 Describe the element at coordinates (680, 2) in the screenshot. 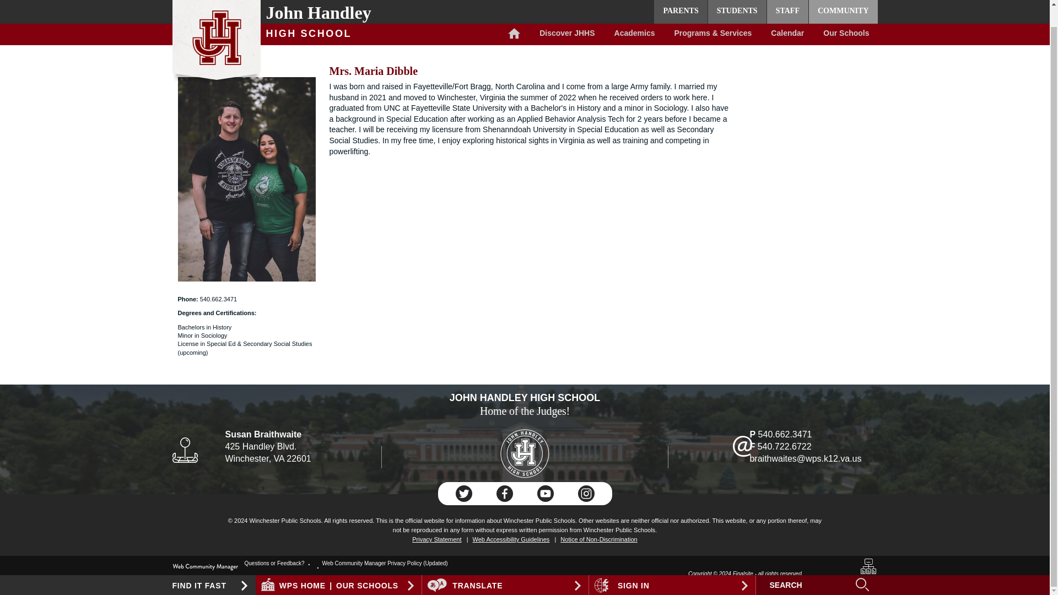

I see `PARENTS` at that location.